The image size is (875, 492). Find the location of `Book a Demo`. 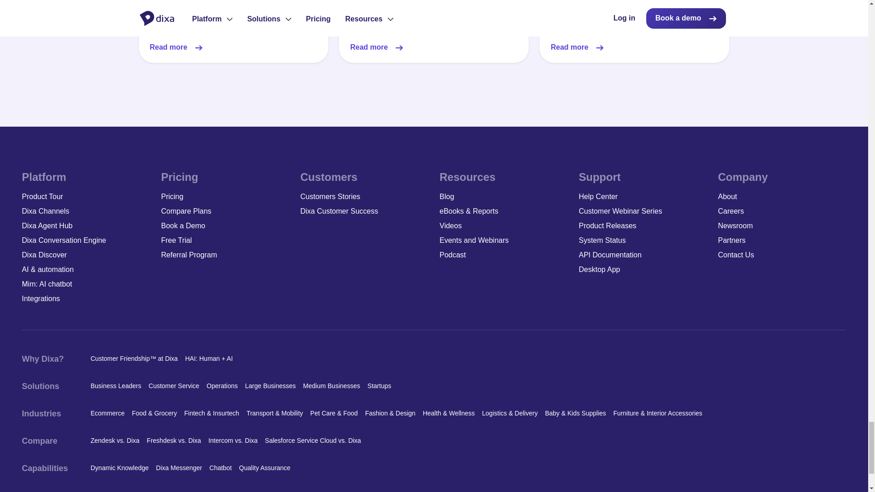

Book a Demo is located at coordinates (225, 225).